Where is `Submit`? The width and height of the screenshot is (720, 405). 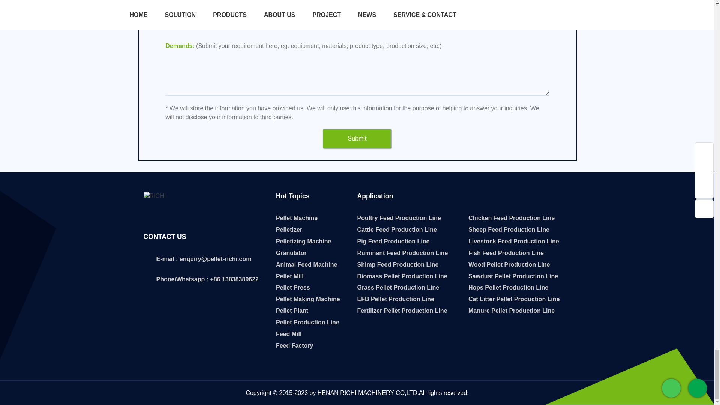
Submit is located at coordinates (357, 139).